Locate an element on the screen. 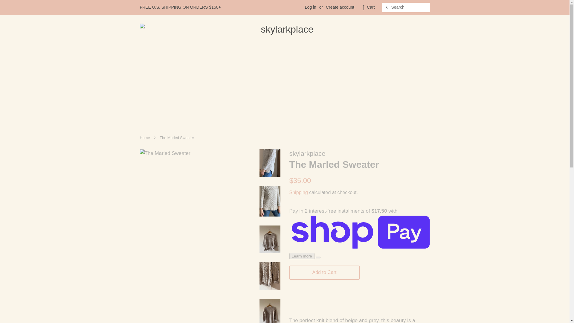  Search is located at coordinates (387, 7).